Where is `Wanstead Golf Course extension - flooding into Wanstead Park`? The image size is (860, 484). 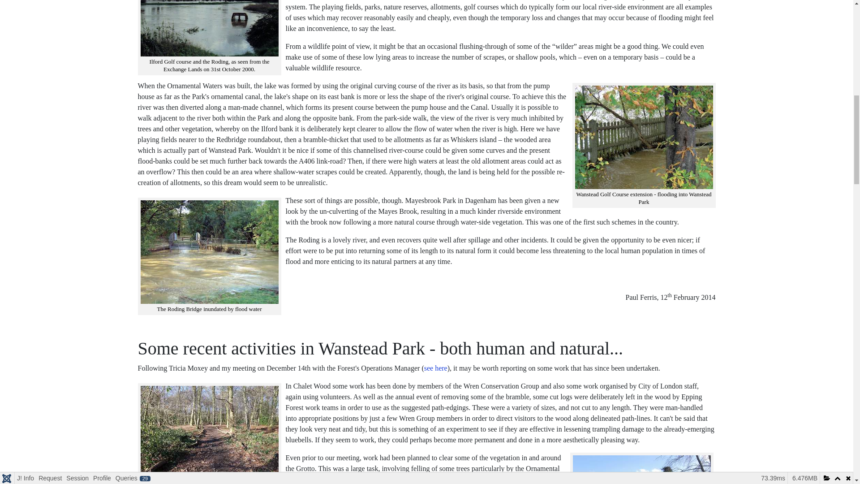 Wanstead Golf Course extension - flooding into Wanstead Park is located at coordinates (644, 137).